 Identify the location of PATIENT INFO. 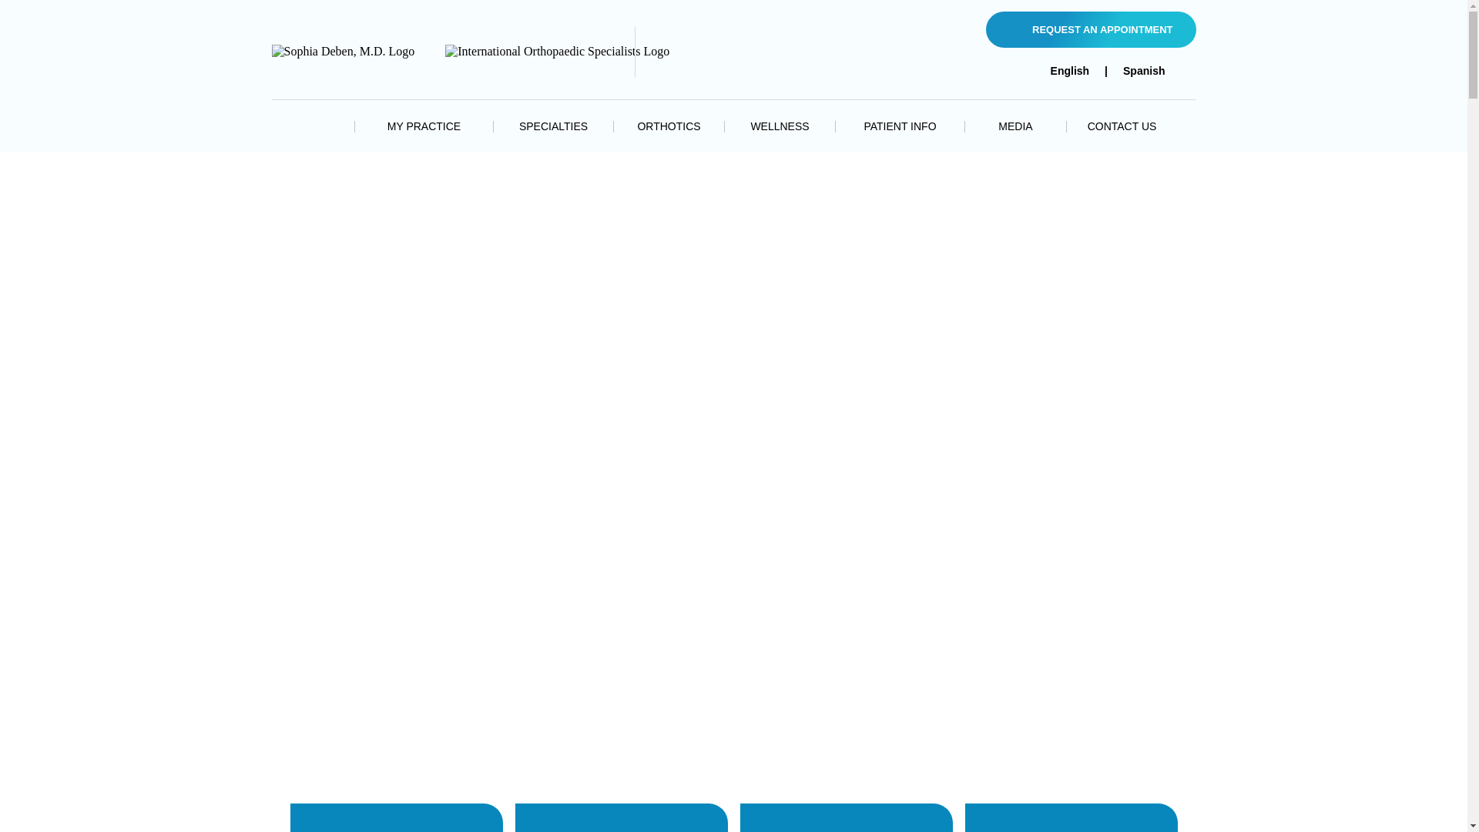
(900, 126).